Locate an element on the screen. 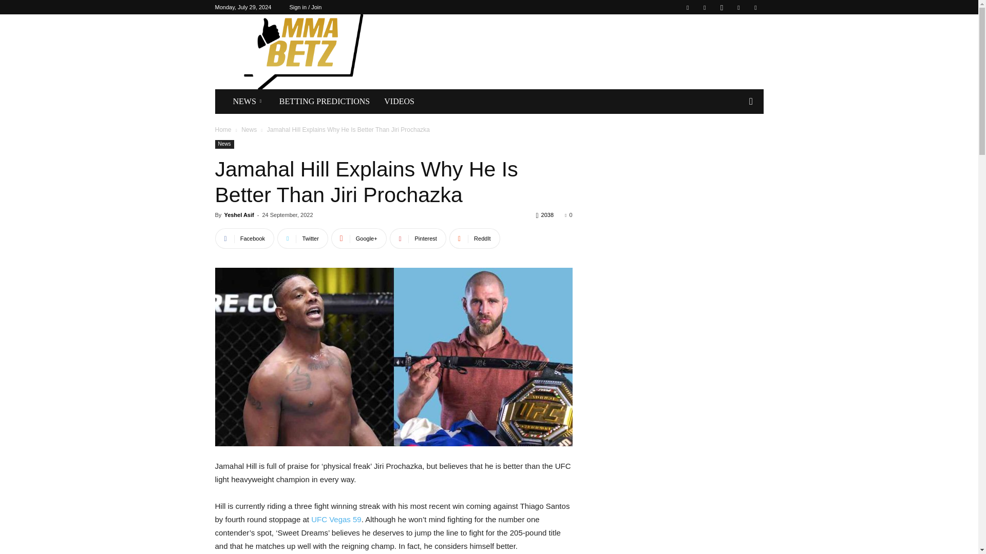 The image size is (986, 554). Youtube is located at coordinates (755, 7).